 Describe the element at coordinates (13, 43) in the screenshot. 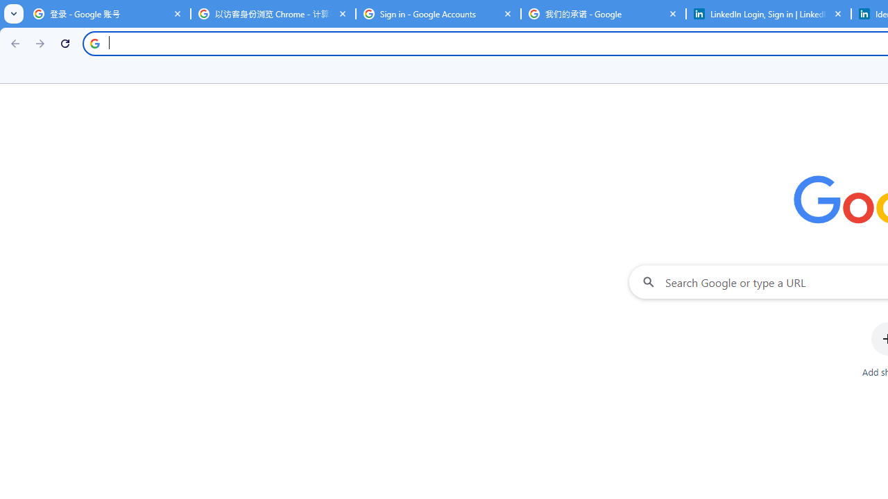

I see `Back` at that location.